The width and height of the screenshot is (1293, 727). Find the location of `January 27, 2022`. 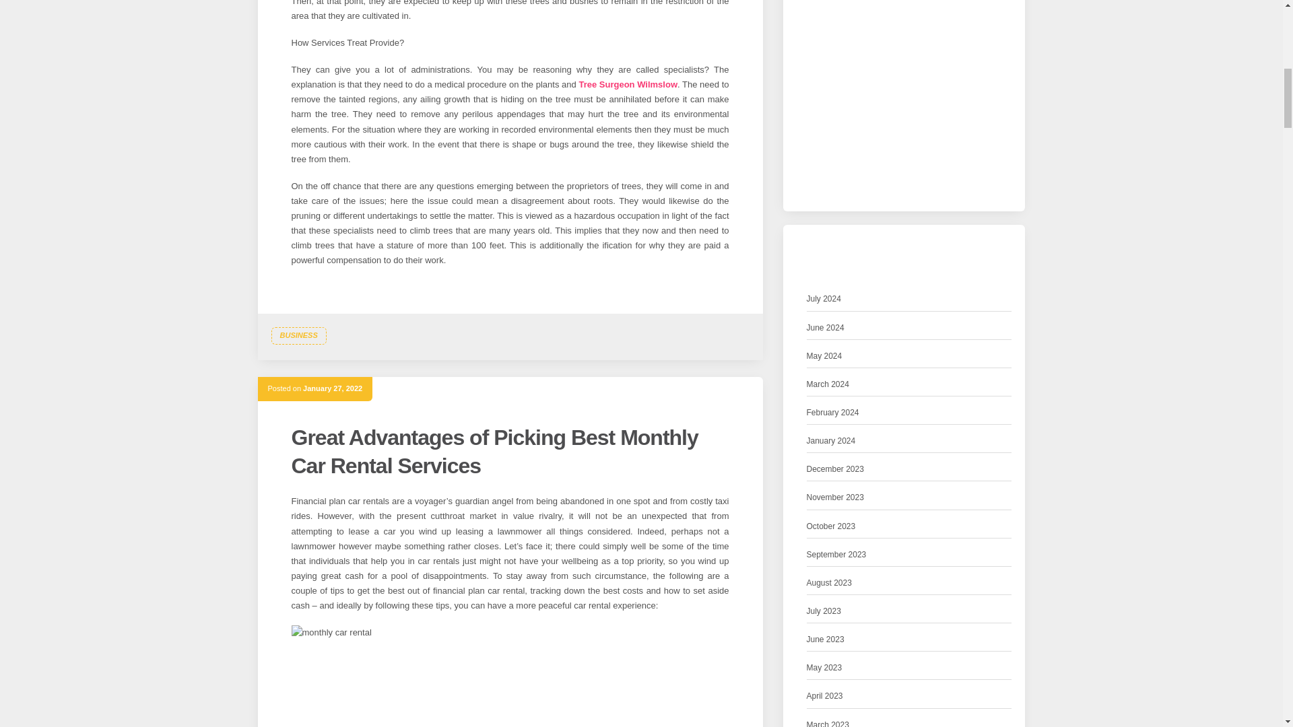

January 27, 2022 is located at coordinates (332, 388).